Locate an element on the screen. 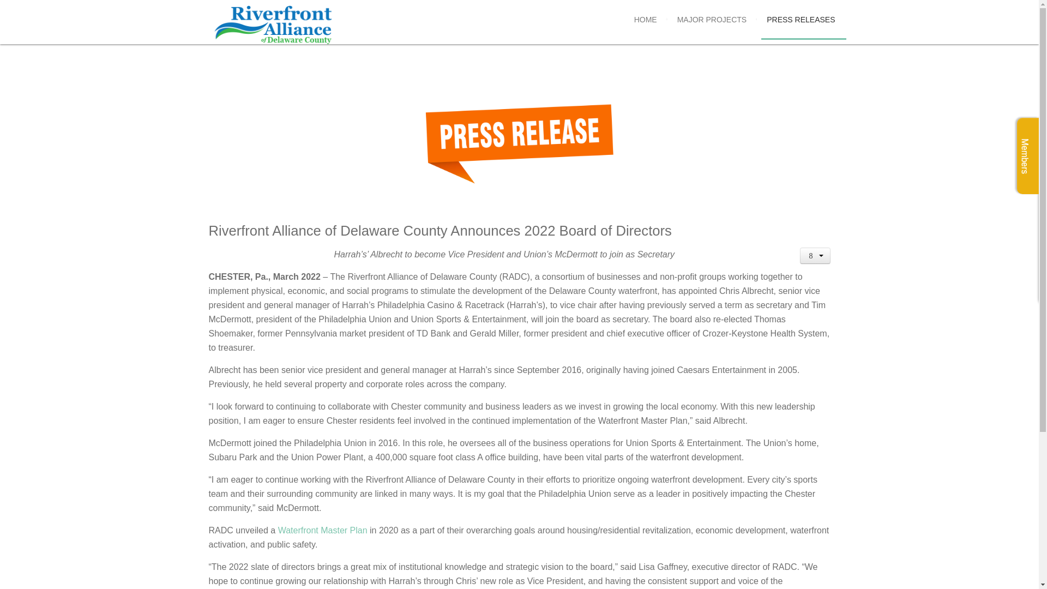 This screenshot has width=1047, height=589. Waterfront Master Plan is located at coordinates (323, 530).